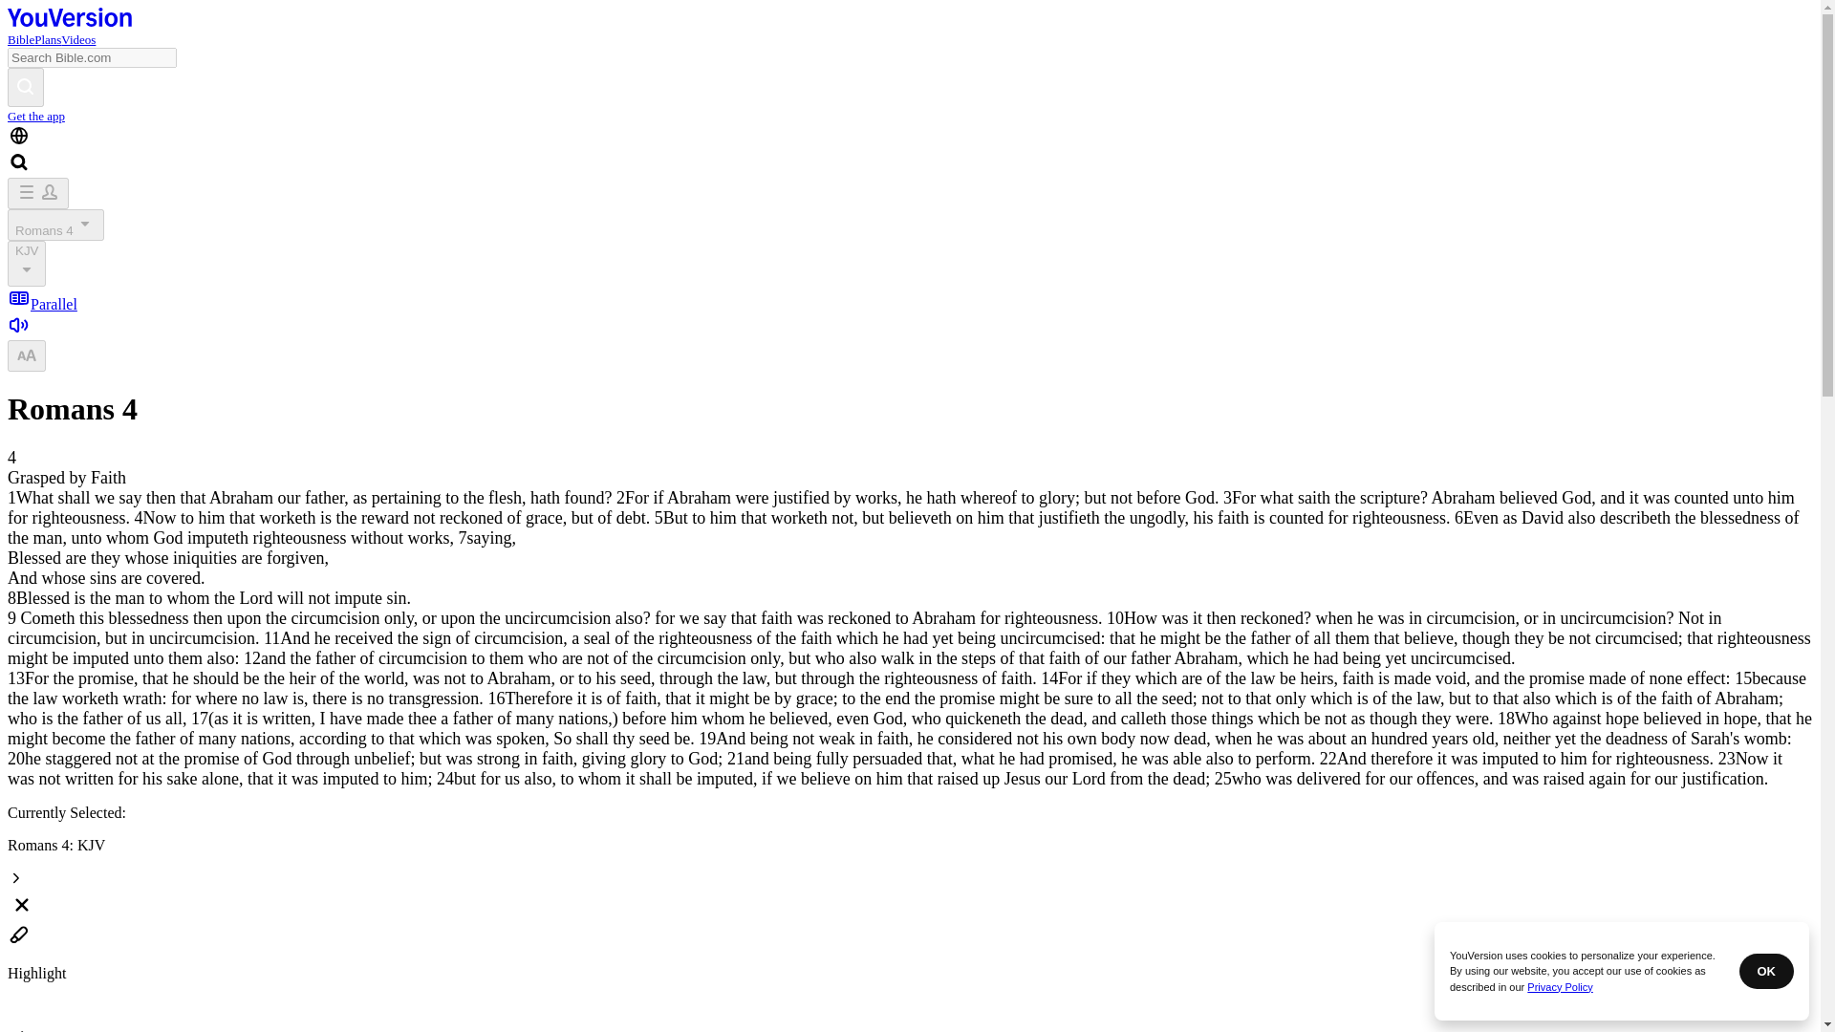  I want to click on Plans, so click(48, 38).